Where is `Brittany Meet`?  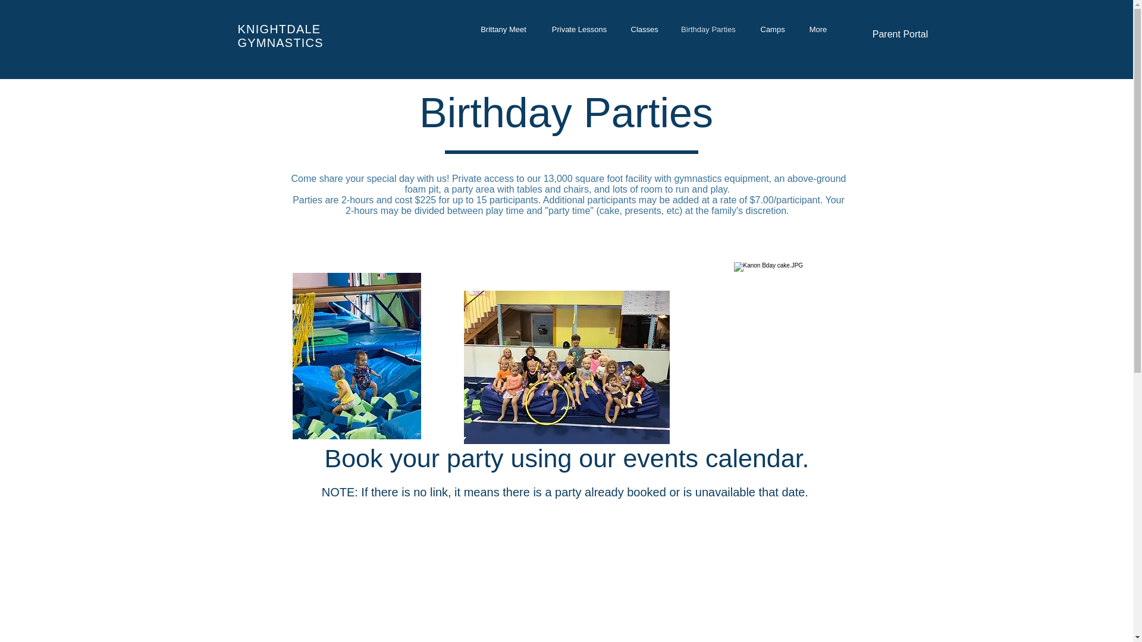
Brittany Meet is located at coordinates (503, 29).